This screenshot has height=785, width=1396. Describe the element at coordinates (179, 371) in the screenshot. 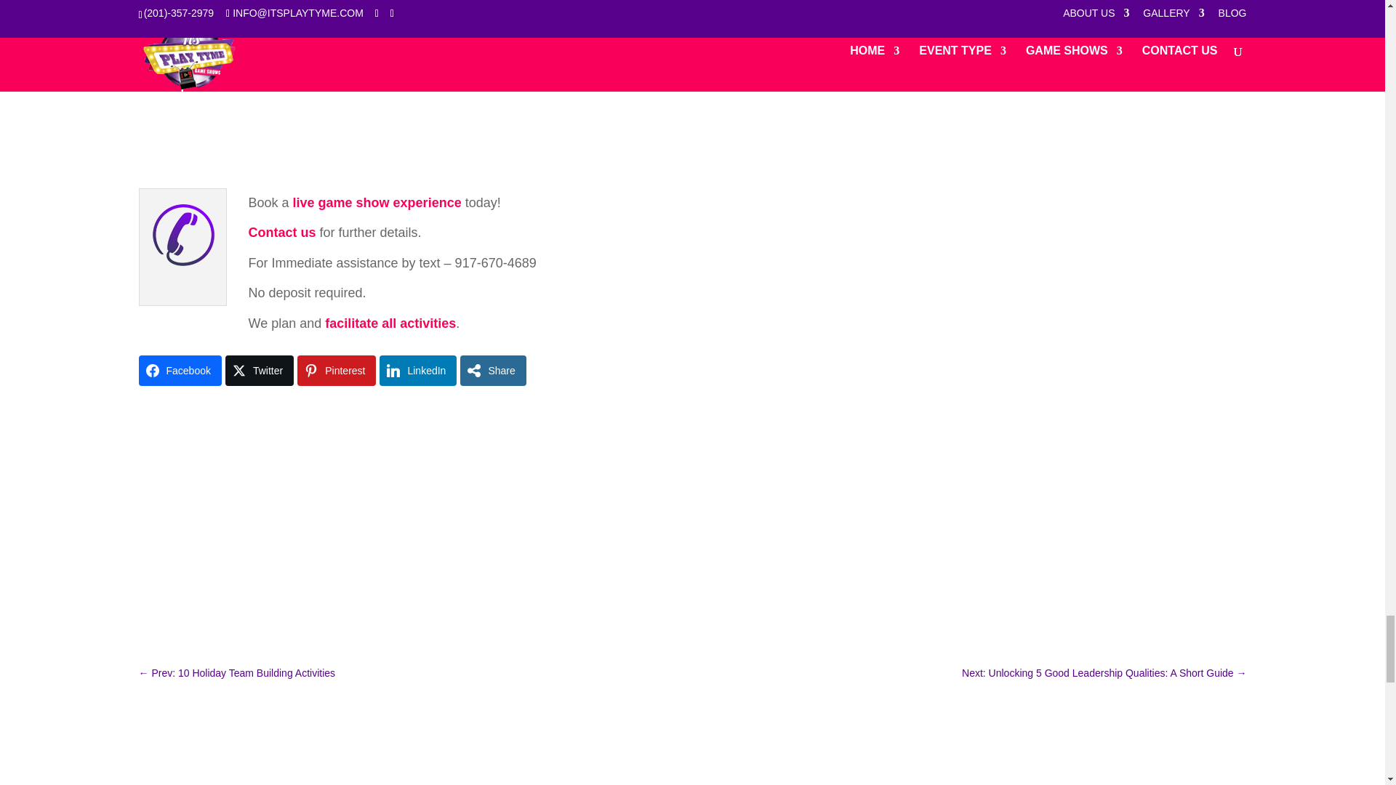

I see `Share on Facebook` at that location.